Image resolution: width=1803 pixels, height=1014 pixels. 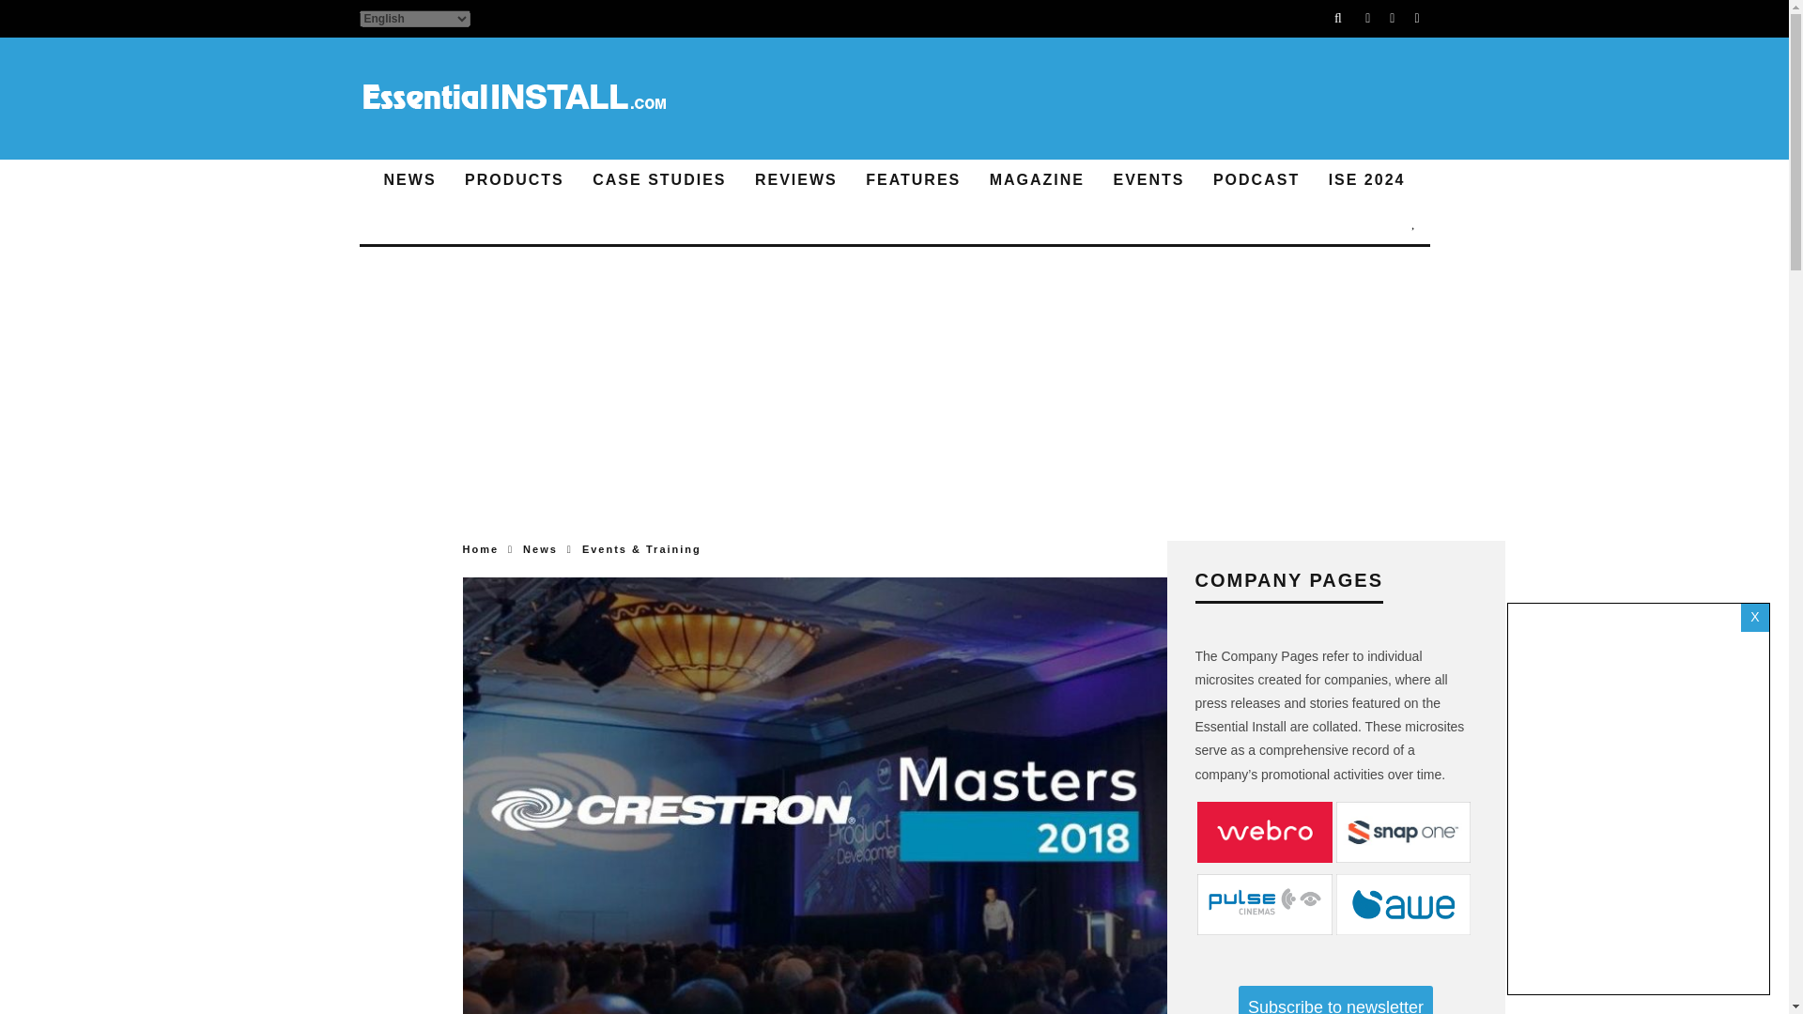 I want to click on View all posts in News, so click(x=539, y=548).